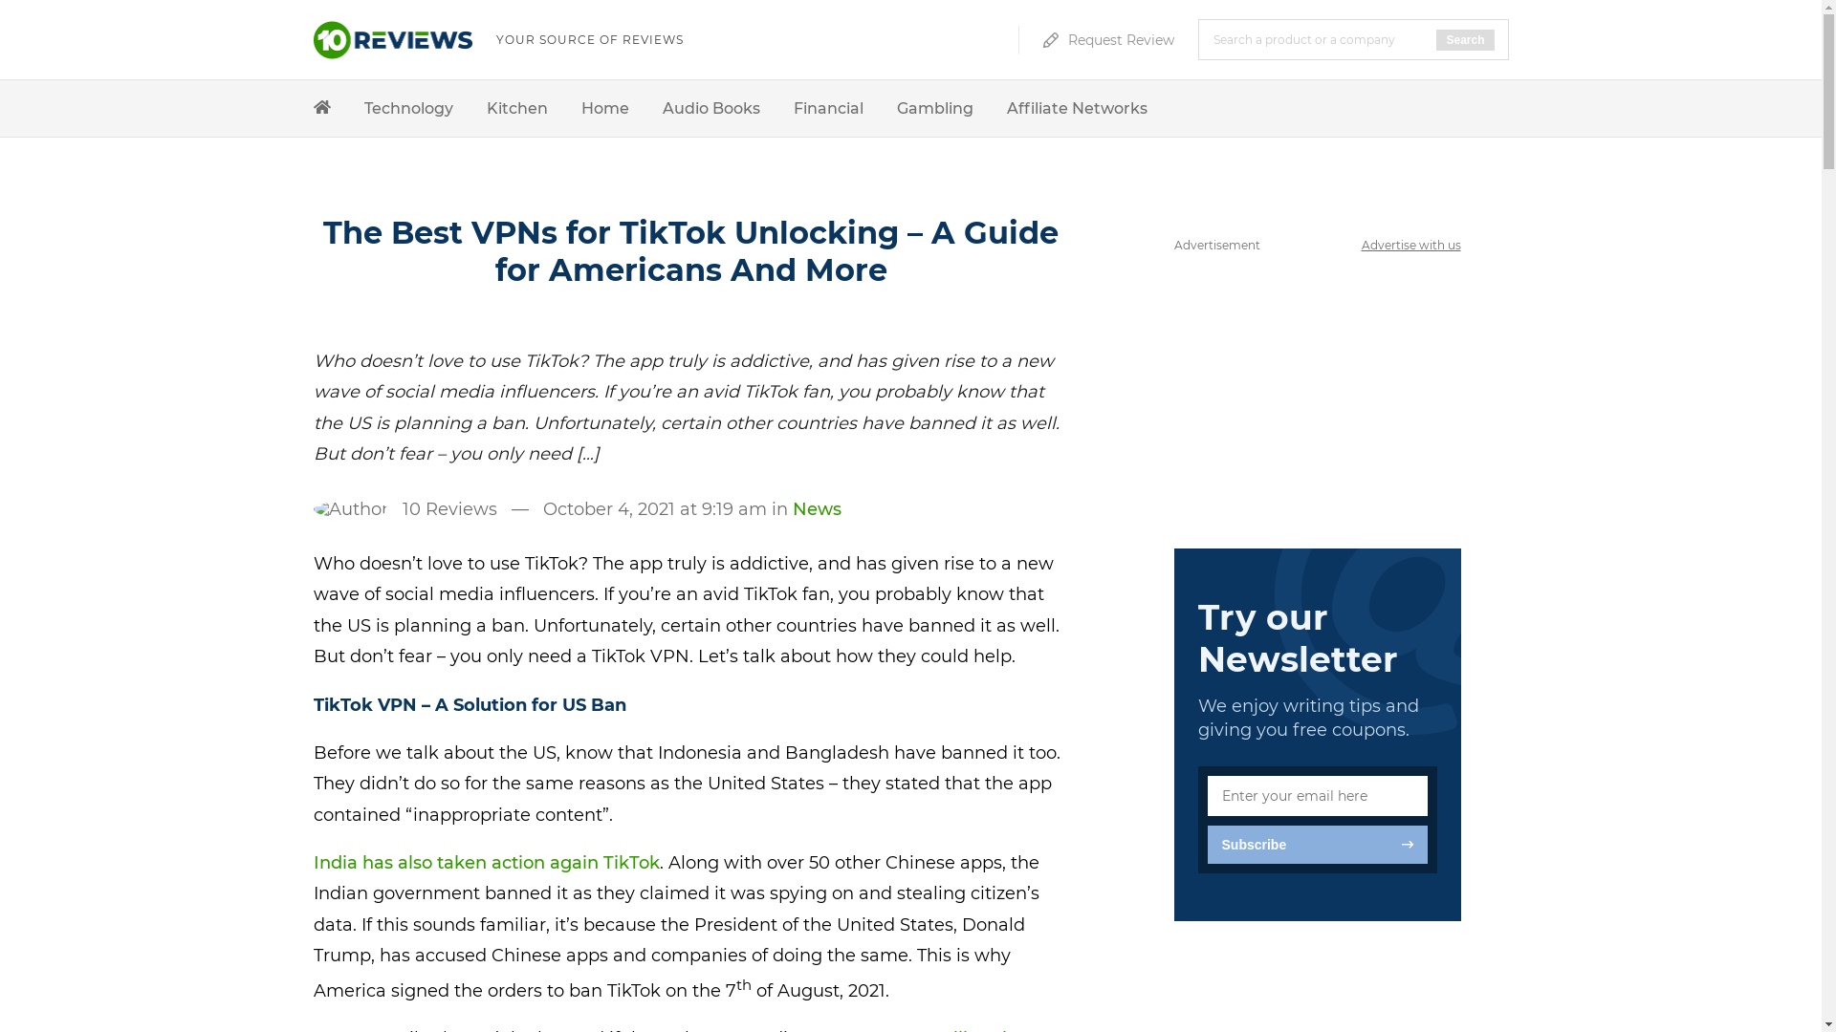 The image size is (1836, 1032). Describe the element at coordinates (392, 54) in the screenshot. I see `10reviews` at that location.